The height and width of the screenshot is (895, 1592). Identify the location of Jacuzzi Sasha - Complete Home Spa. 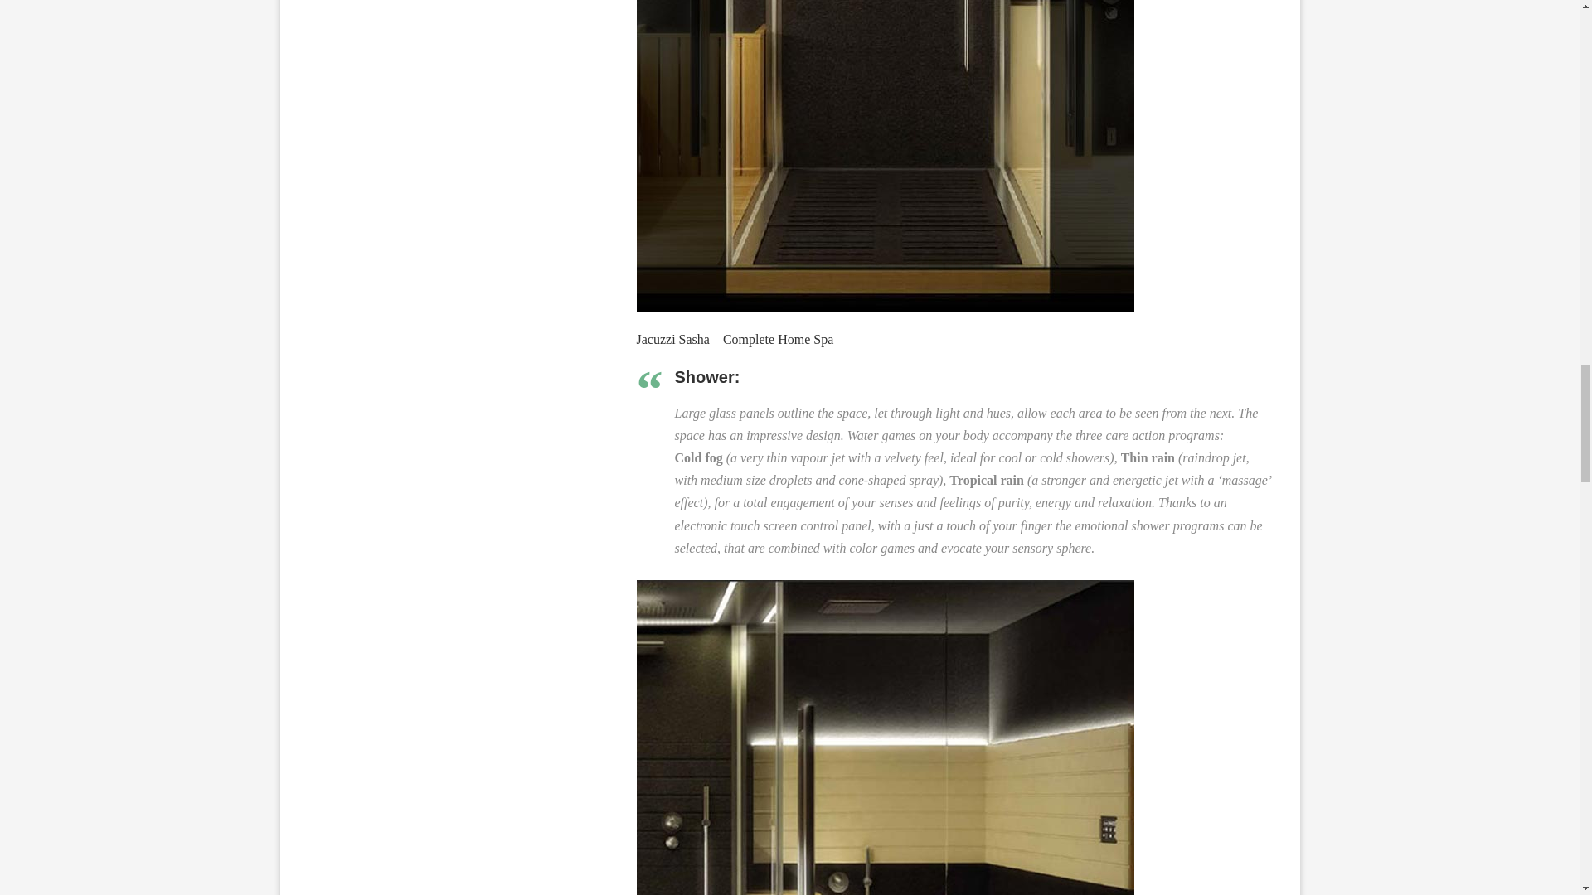
(886, 738).